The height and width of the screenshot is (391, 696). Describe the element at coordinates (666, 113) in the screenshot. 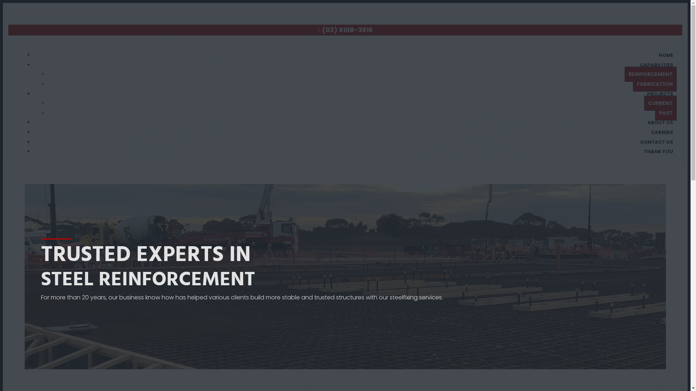

I see `PAST` at that location.